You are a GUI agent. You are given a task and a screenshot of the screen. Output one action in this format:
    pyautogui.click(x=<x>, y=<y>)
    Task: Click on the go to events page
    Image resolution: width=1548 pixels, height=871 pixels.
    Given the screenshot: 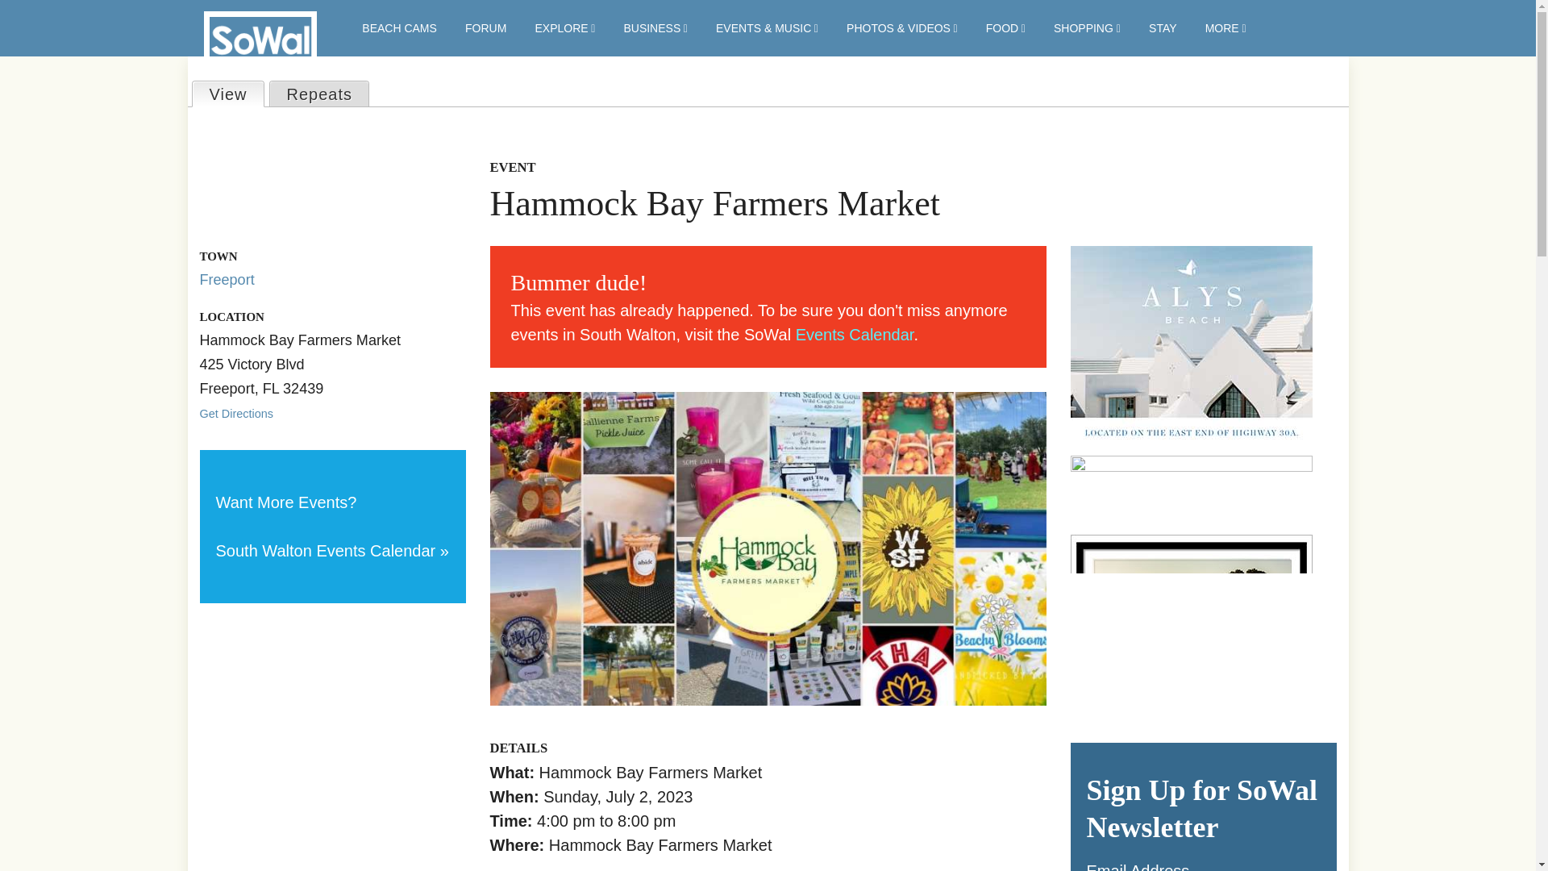 What is the action you would take?
    pyautogui.click(x=855, y=334)
    